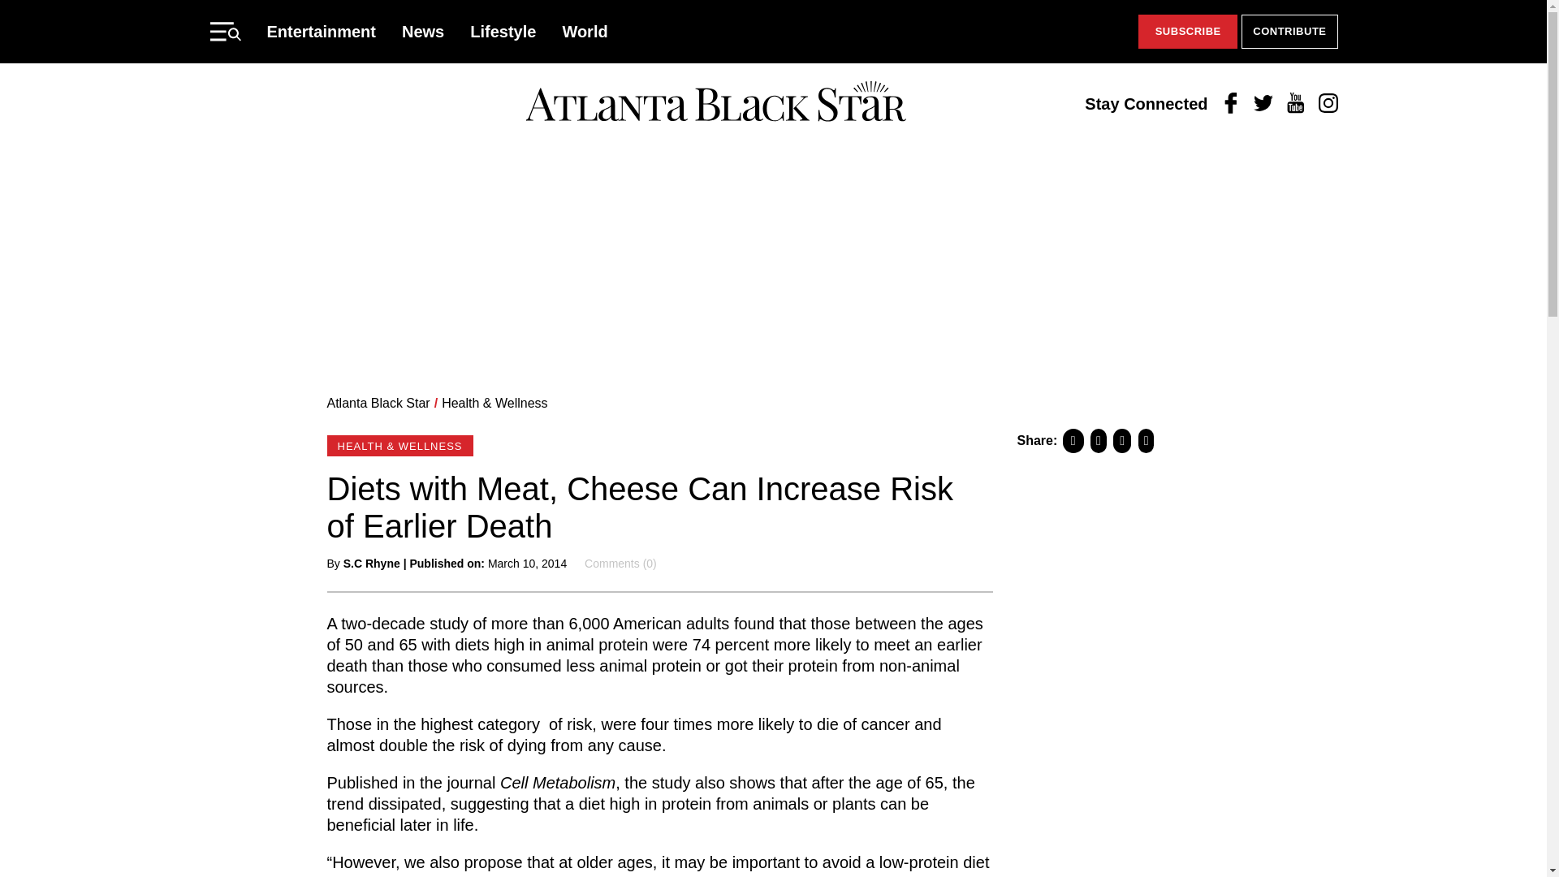 This screenshot has width=1559, height=877. I want to click on Atlanta Black Star, so click(378, 403).